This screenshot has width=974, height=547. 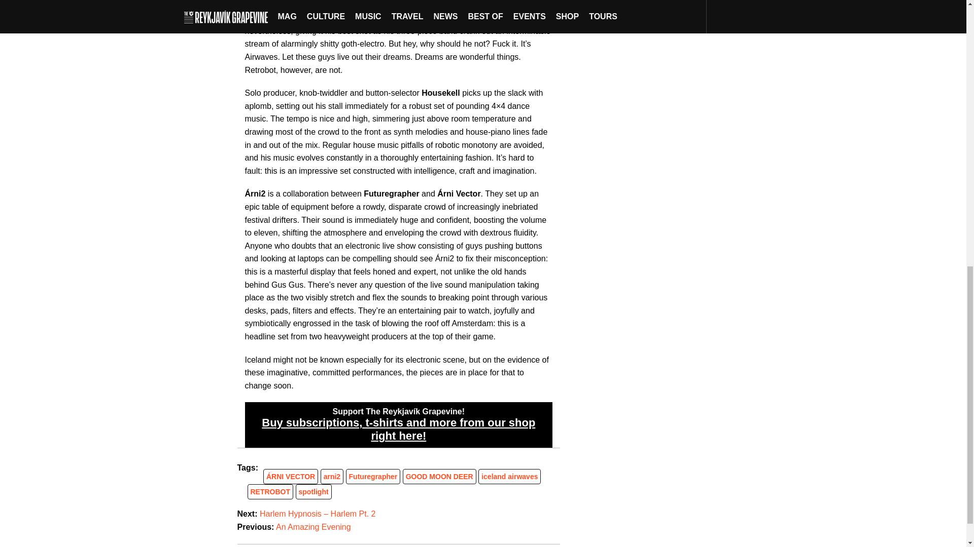 What do you see at coordinates (439, 477) in the screenshot?
I see `GOOD MOON DEER` at bounding box center [439, 477].